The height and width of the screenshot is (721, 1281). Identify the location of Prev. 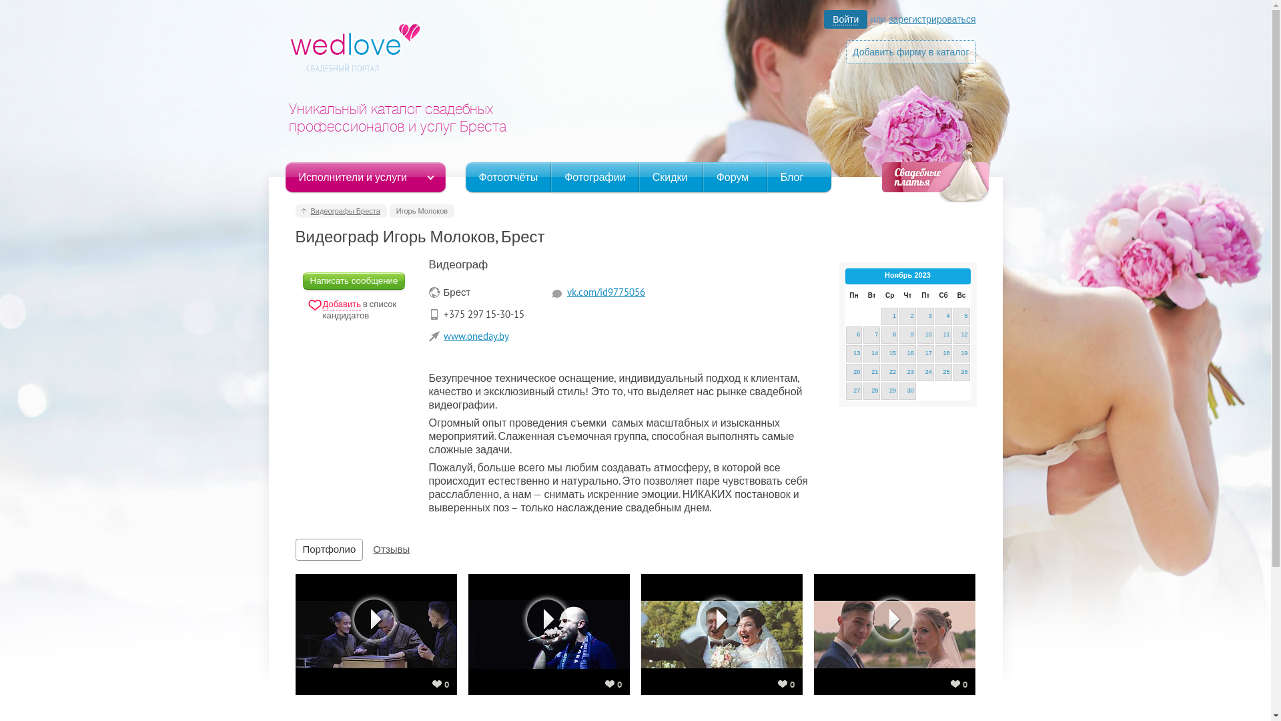
(853, 276).